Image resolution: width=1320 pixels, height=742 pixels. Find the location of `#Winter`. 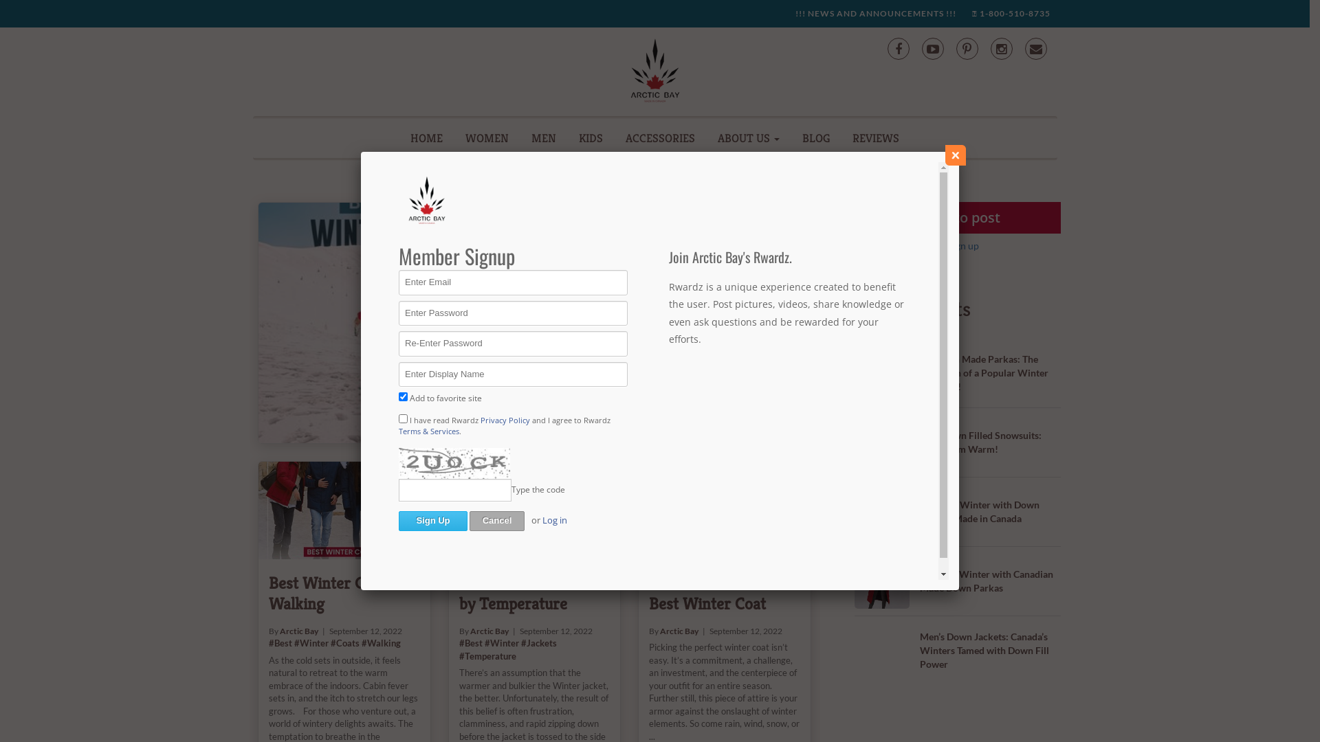

#Winter is located at coordinates (661, 266).